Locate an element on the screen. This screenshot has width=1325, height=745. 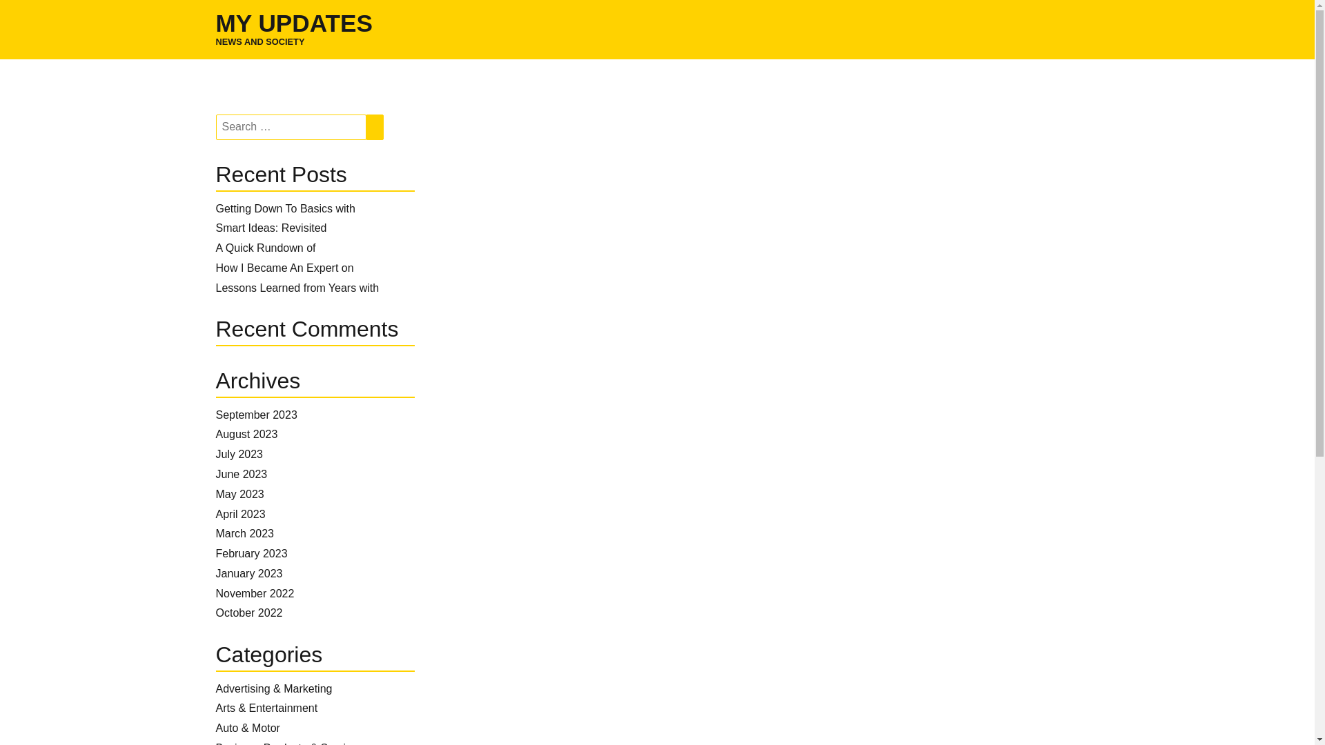
MY UPDATES is located at coordinates (293, 23).